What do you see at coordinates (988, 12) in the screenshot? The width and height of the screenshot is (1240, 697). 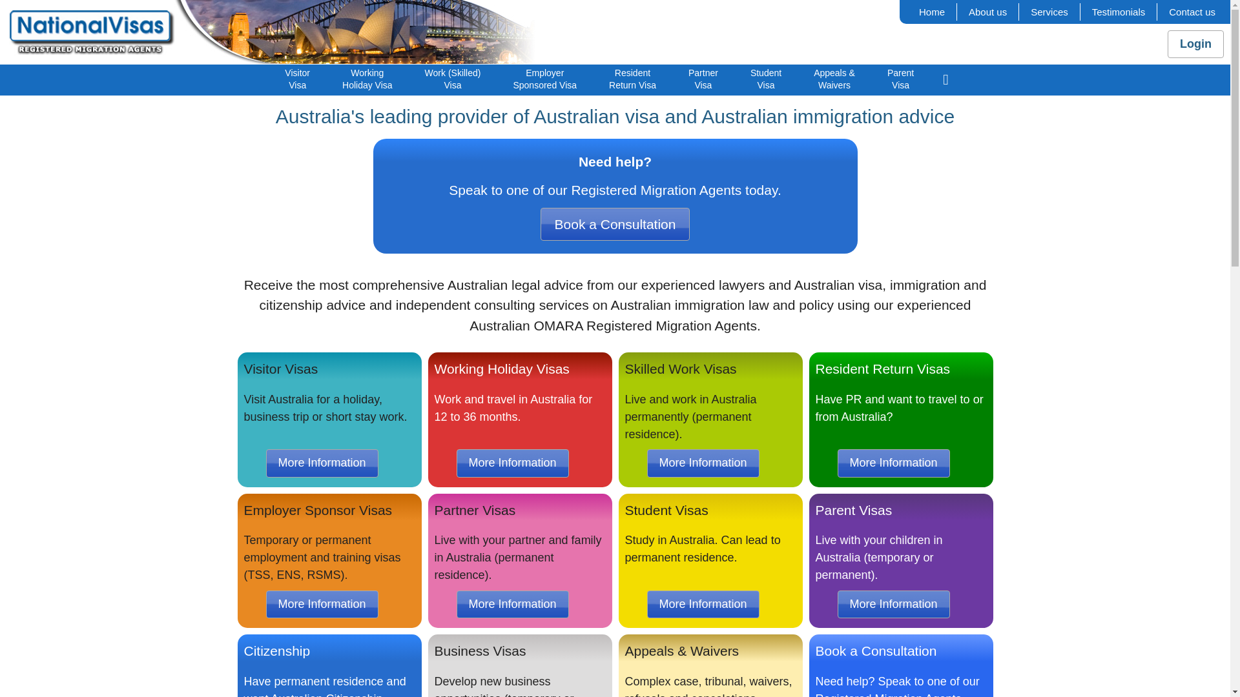 I see `About us` at bounding box center [988, 12].